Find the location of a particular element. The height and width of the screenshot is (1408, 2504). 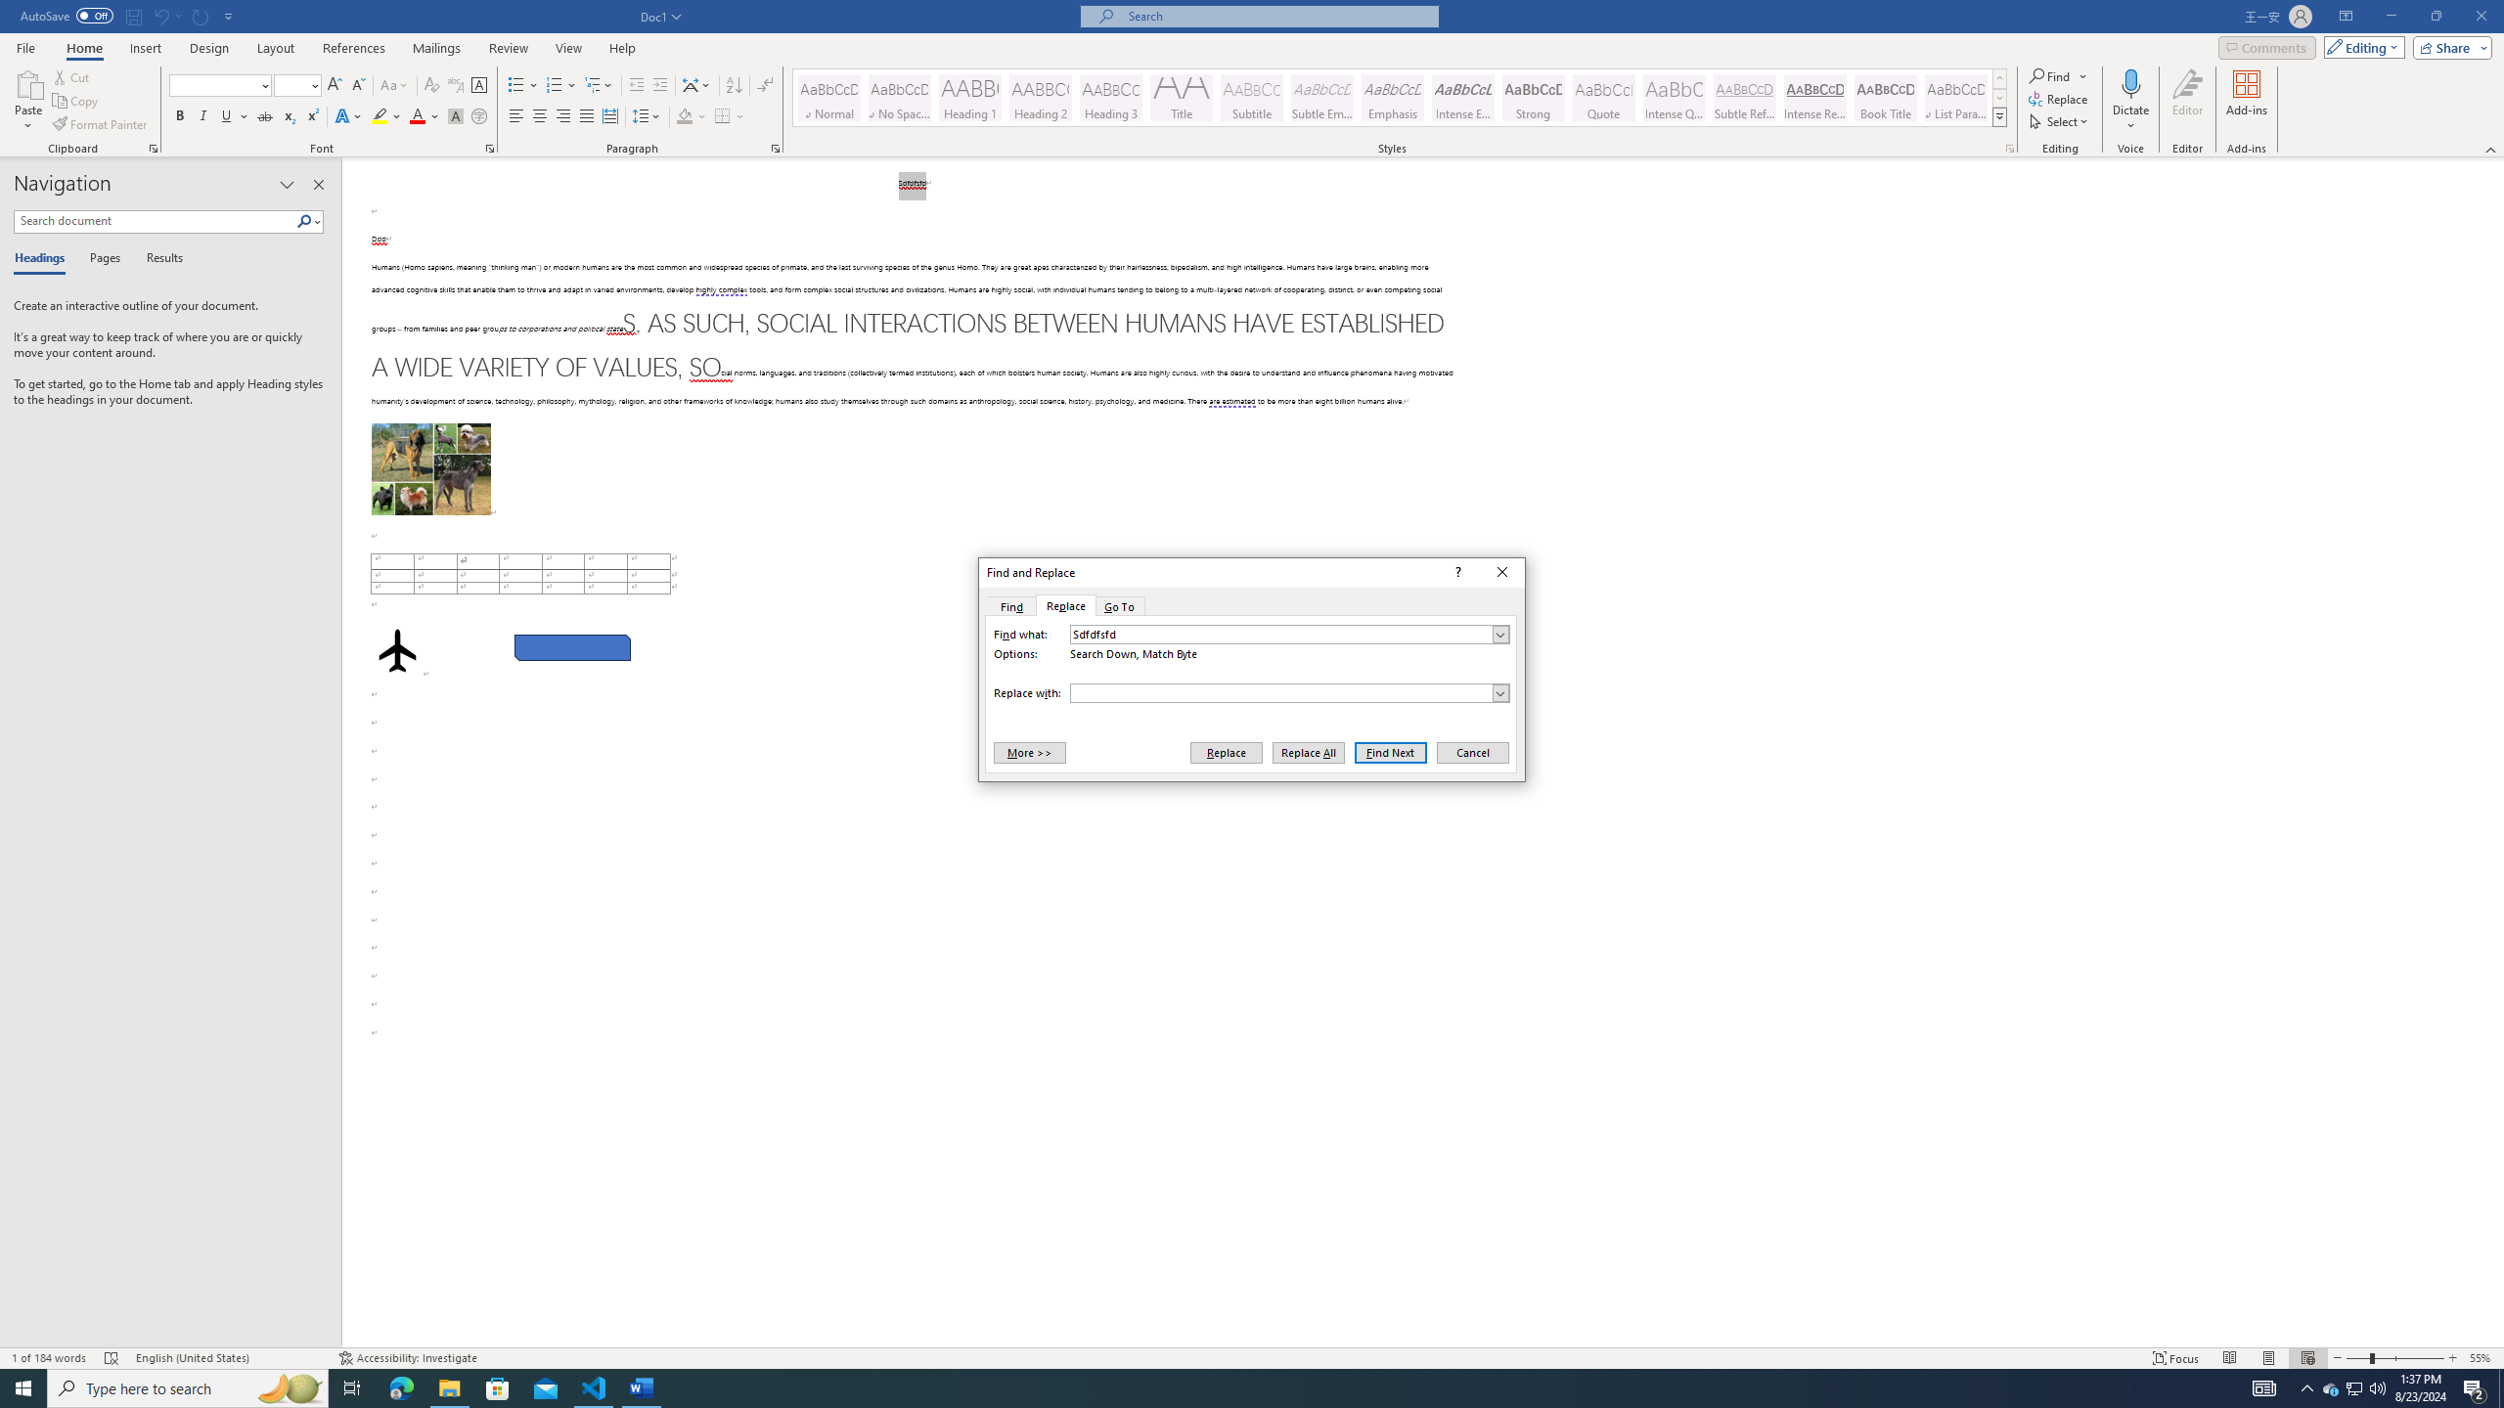

Phonetic Guide... is located at coordinates (456, 86).